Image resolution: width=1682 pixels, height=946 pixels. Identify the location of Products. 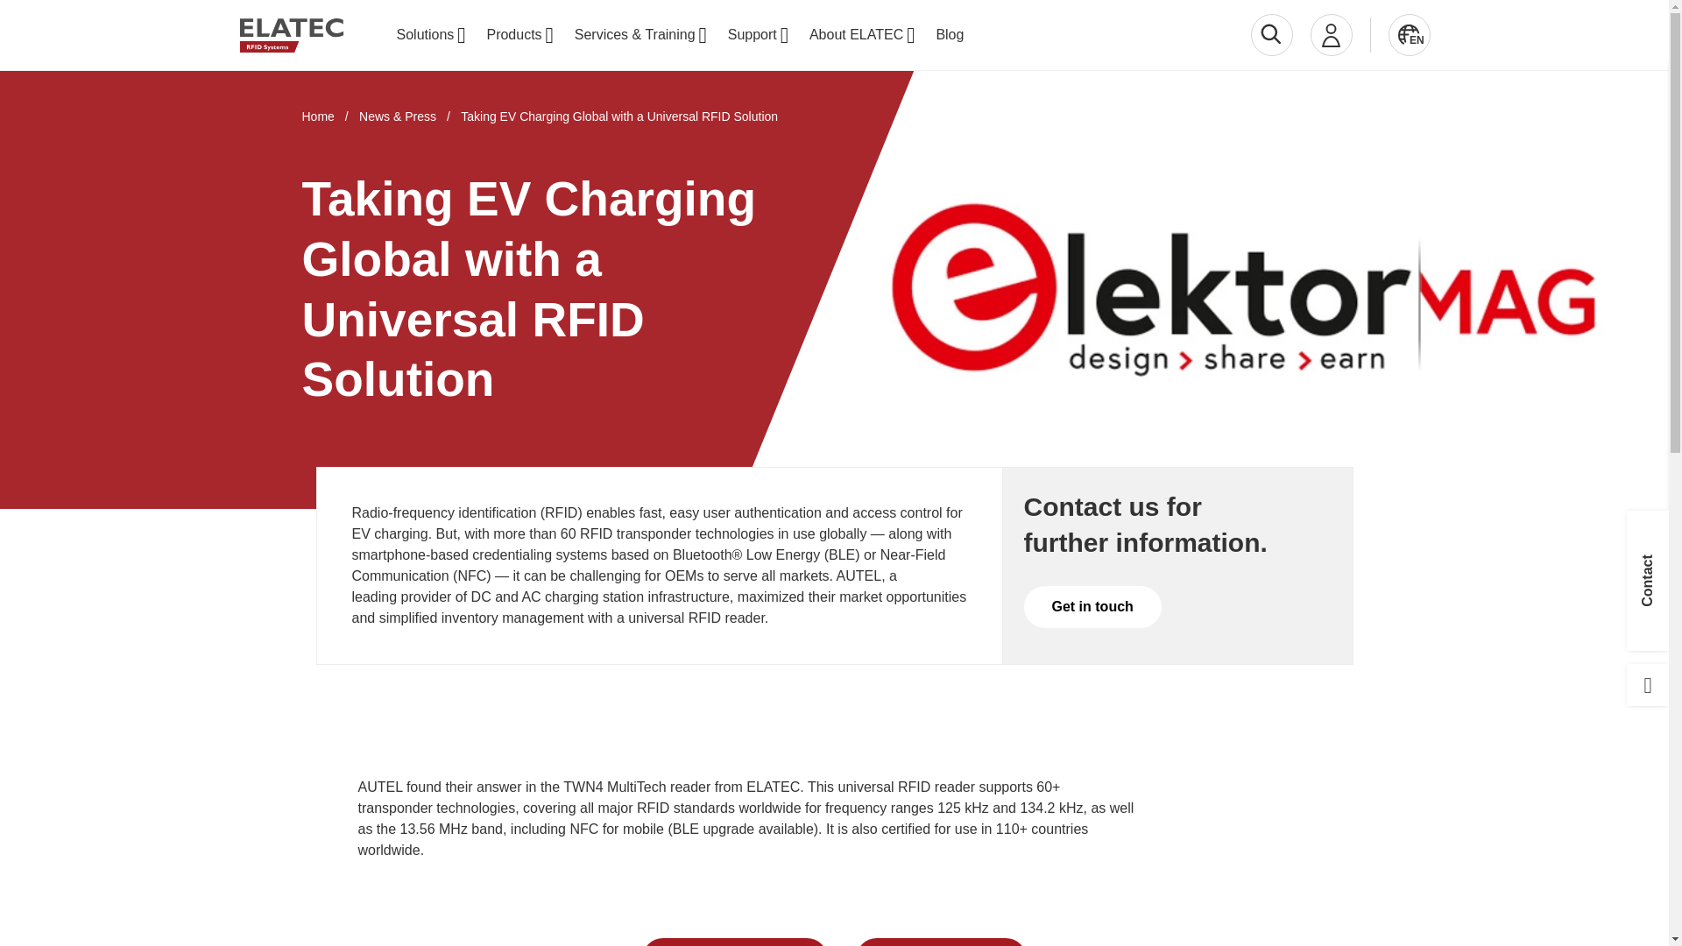
(519, 35).